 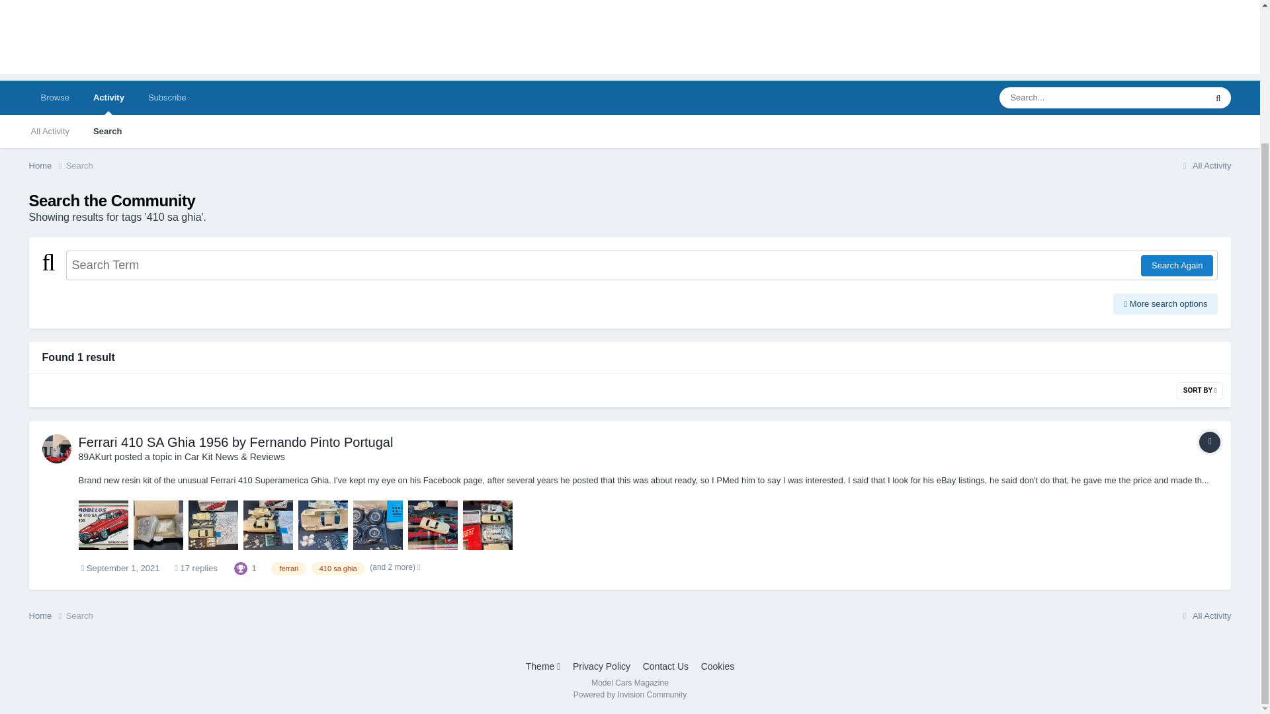 I want to click on Go to 89AKurt's profile, so click(x=95, y=456).